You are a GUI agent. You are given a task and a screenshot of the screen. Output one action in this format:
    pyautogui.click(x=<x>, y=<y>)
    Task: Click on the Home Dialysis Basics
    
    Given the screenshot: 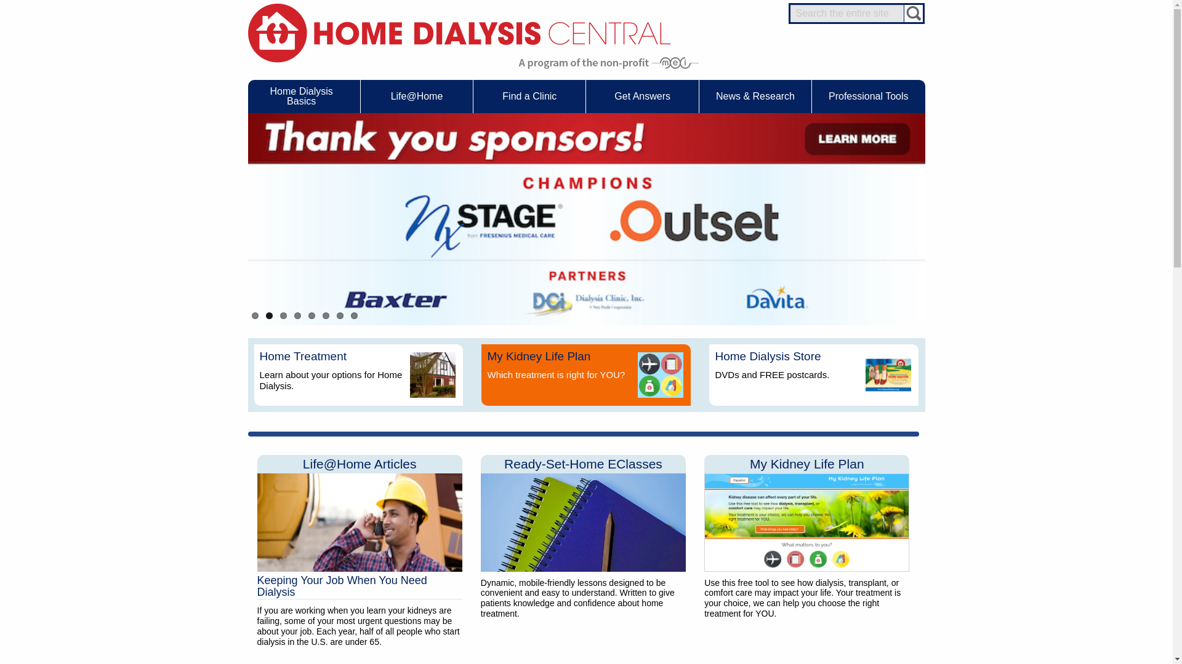 What is the action you would take?
    pyautogui.click(x=303, y=96)
    